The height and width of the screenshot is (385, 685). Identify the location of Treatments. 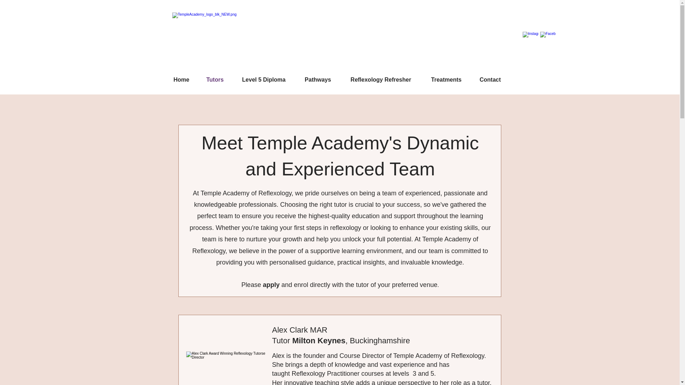
(446, 79).